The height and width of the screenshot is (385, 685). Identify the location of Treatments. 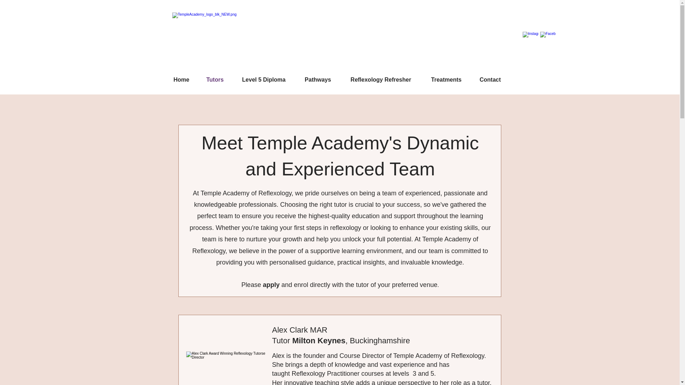
(446, 79).